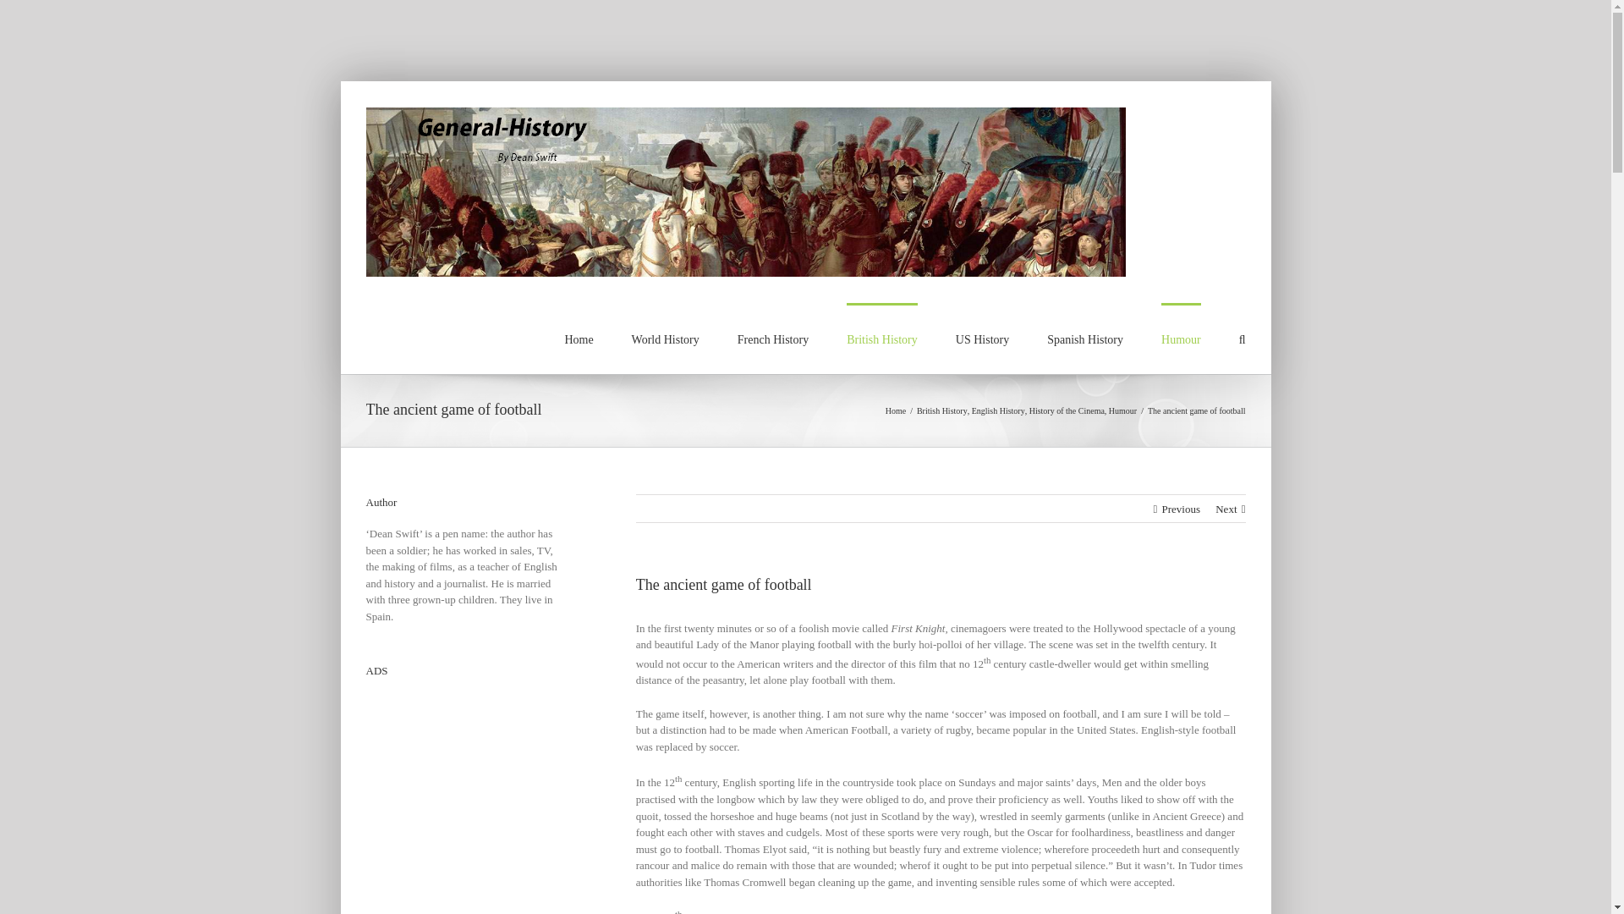  What do you see at coordinates (998, 410) in the screenshot?
I see `English History` at bounding box center [998, 410].